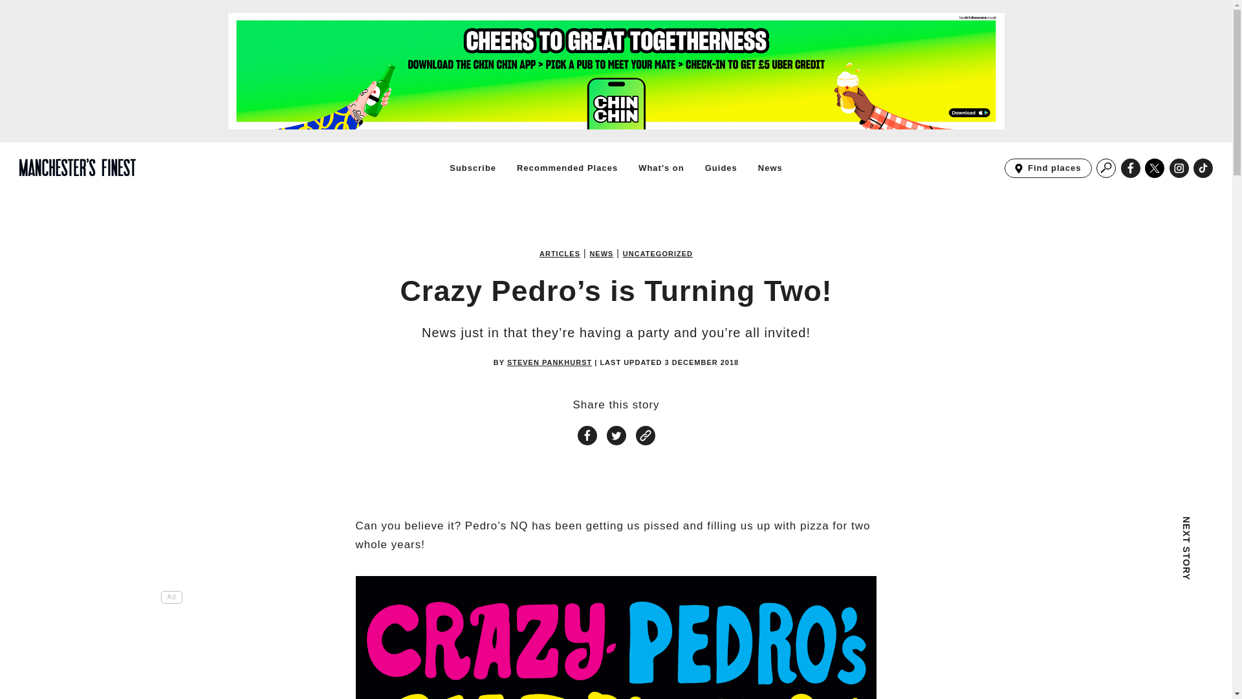 The height and width of the screenshot is (699, 1242). Describe the element at coordinates (1179, 168) in the screenshot. I see `Go to Manchester's Finest Instagram profile` at that location.